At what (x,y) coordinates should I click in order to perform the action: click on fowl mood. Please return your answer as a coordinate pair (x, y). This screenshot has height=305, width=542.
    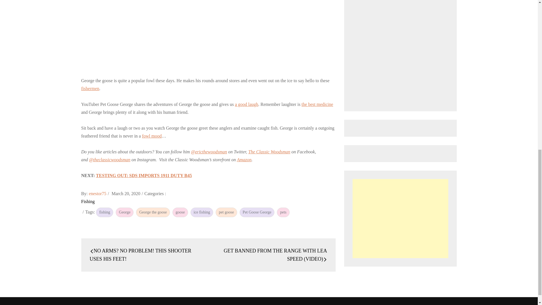
    Looking at the image, I should click on (152, 136).